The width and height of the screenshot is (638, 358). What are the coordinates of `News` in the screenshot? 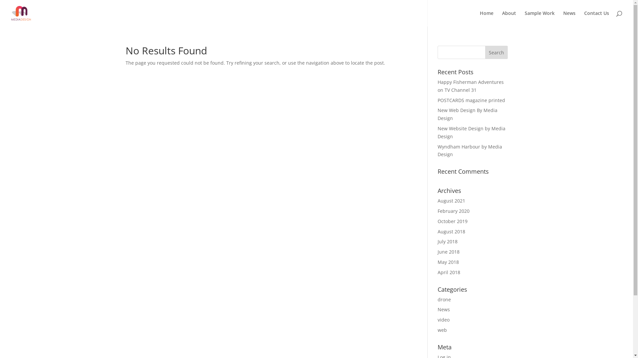 It's located at (570, 19).